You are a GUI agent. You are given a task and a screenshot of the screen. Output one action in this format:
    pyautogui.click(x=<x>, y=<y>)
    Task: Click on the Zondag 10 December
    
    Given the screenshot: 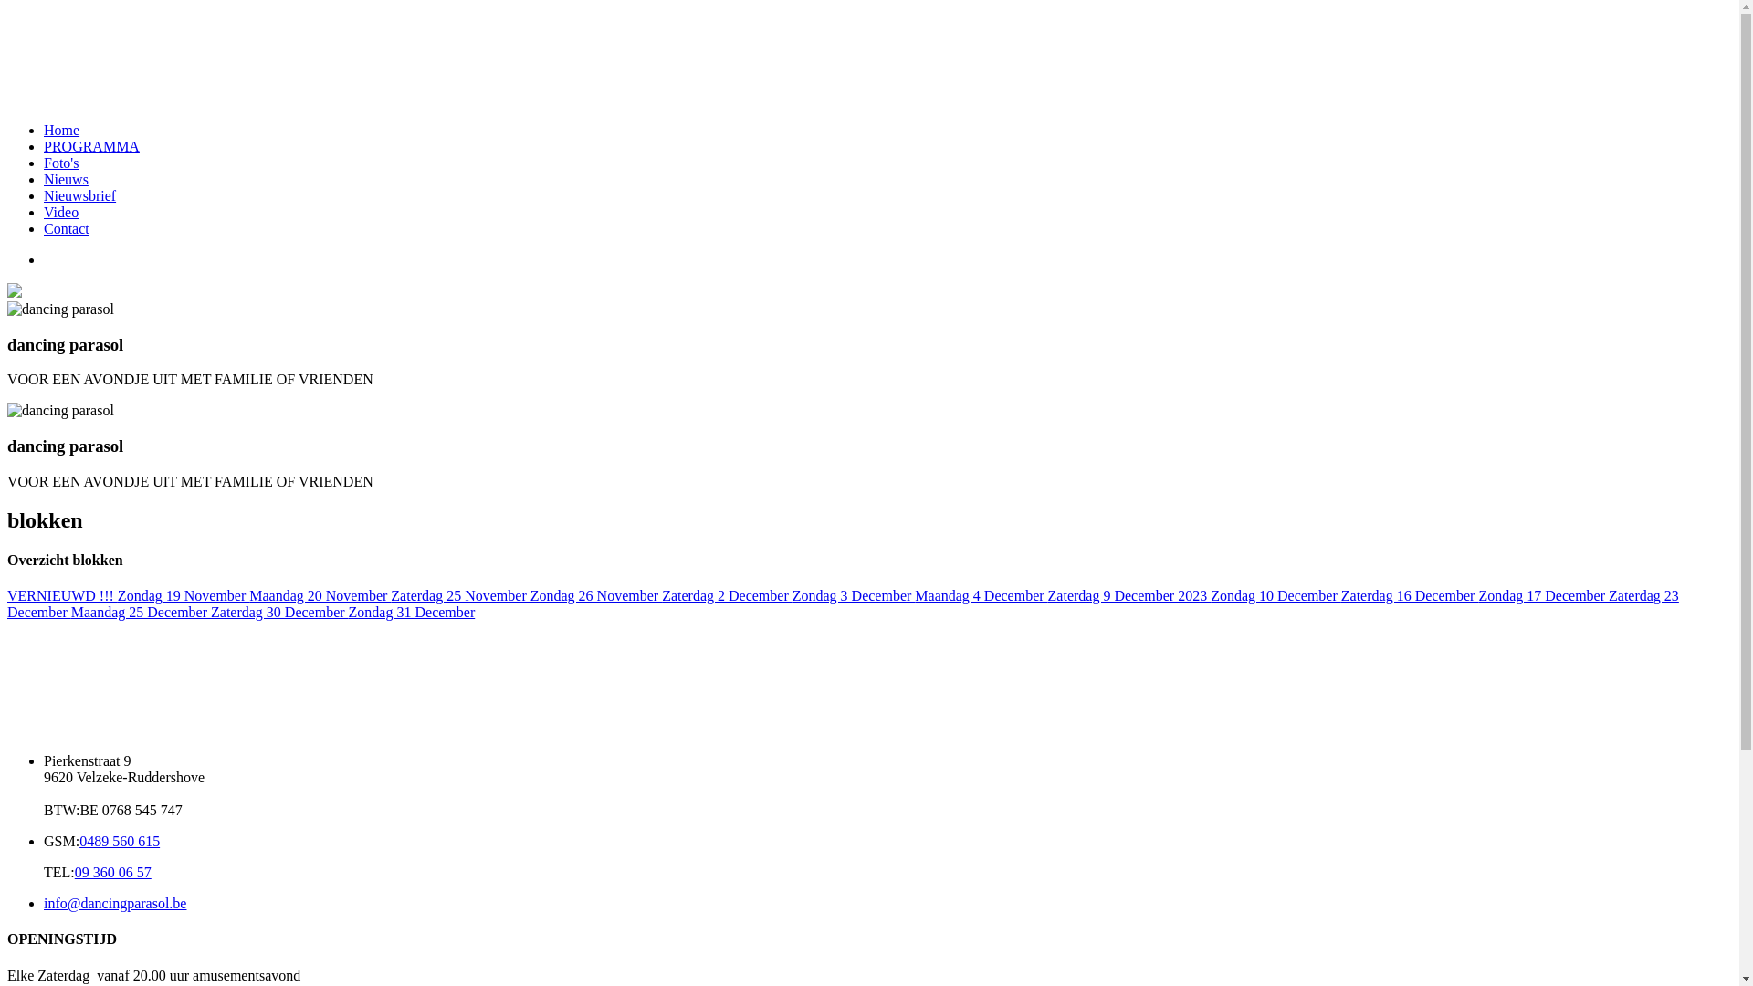 What is the action you would take?
    pyautogui.click(x=1276, y=595)
    